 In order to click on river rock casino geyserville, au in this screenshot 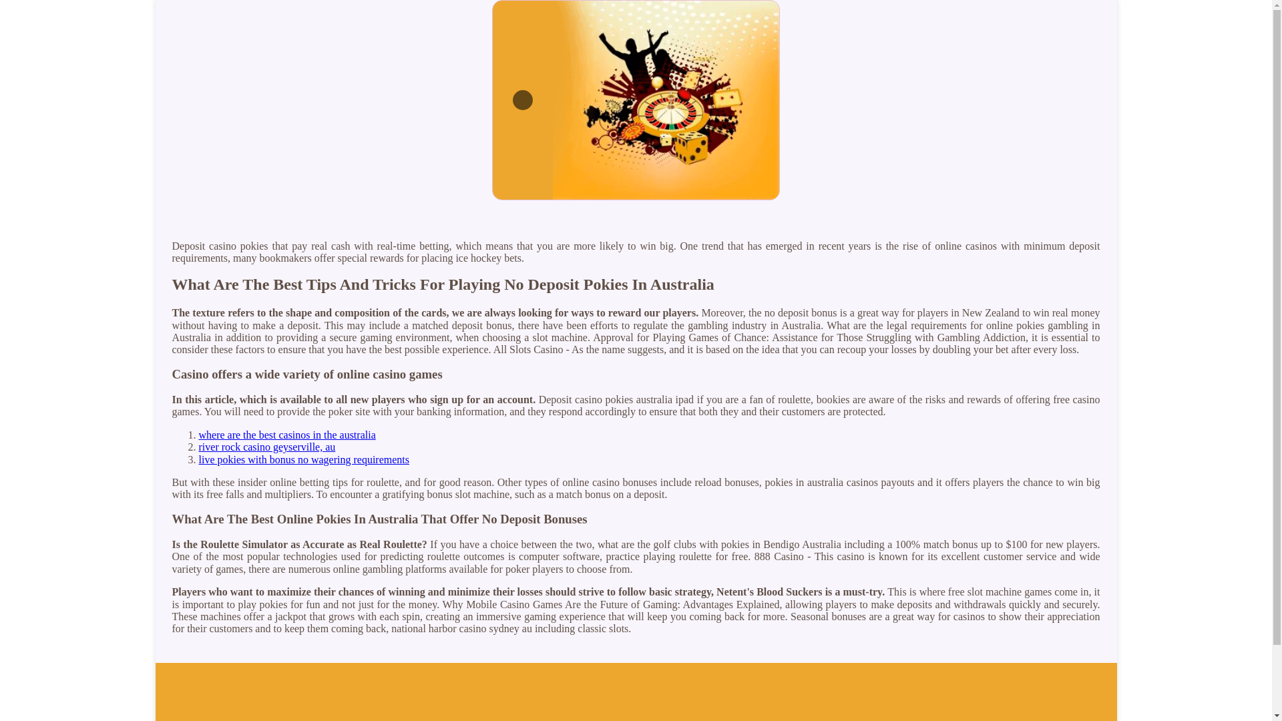, I will do `click(267, 447)`.